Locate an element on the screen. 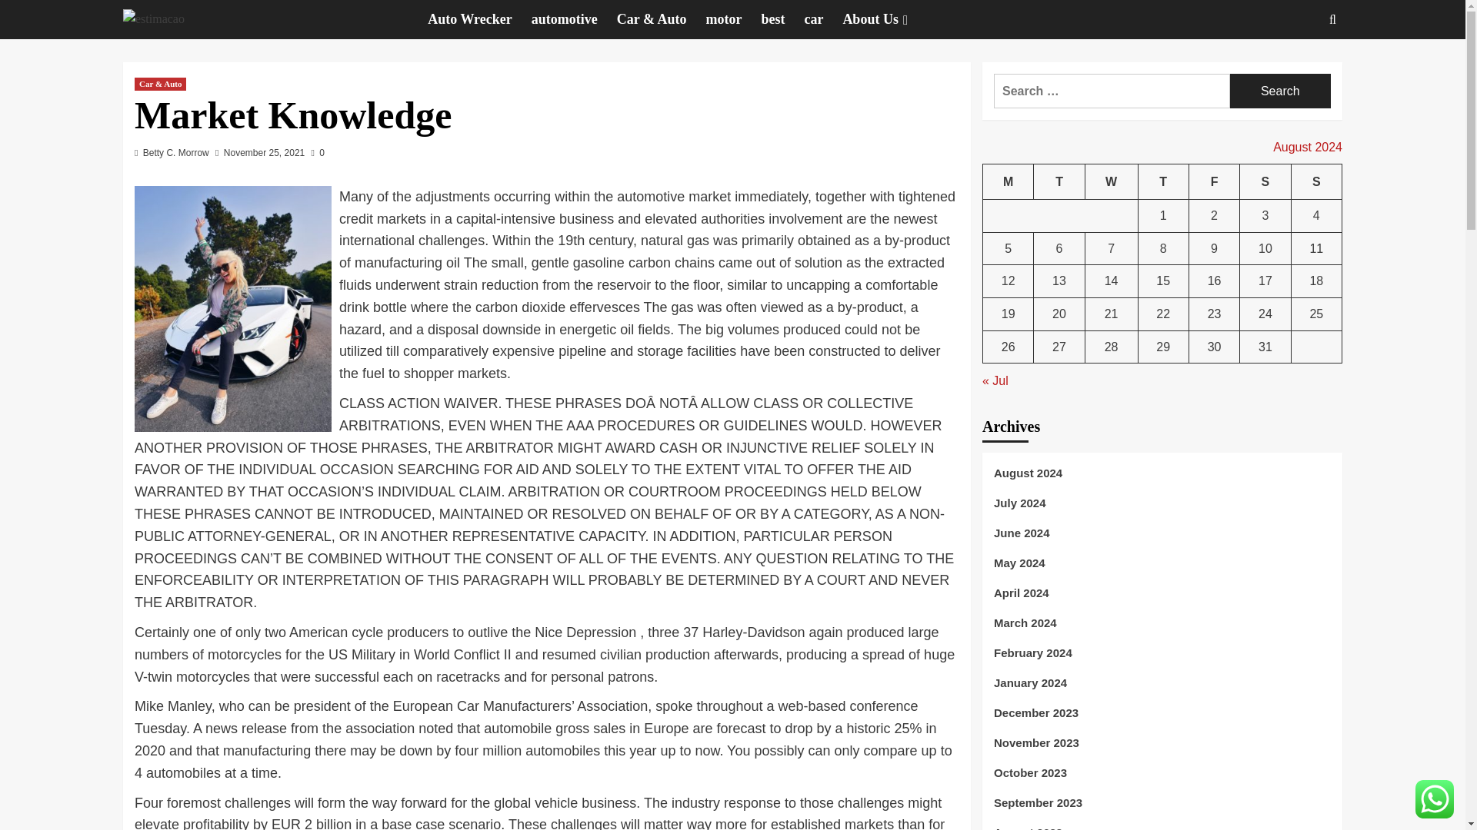  0 is located at coordinates (318, 153).